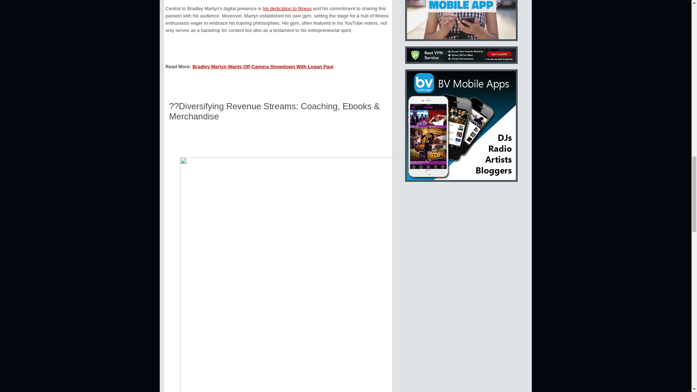 The height and width of the screenshot is (392, 697). What do you see at coordinates (262, 67) in the screenshot?
I see `Bradley Martyn Wants Off-Camera Showdown With Logan Paul` at bounding box center [262, 67].